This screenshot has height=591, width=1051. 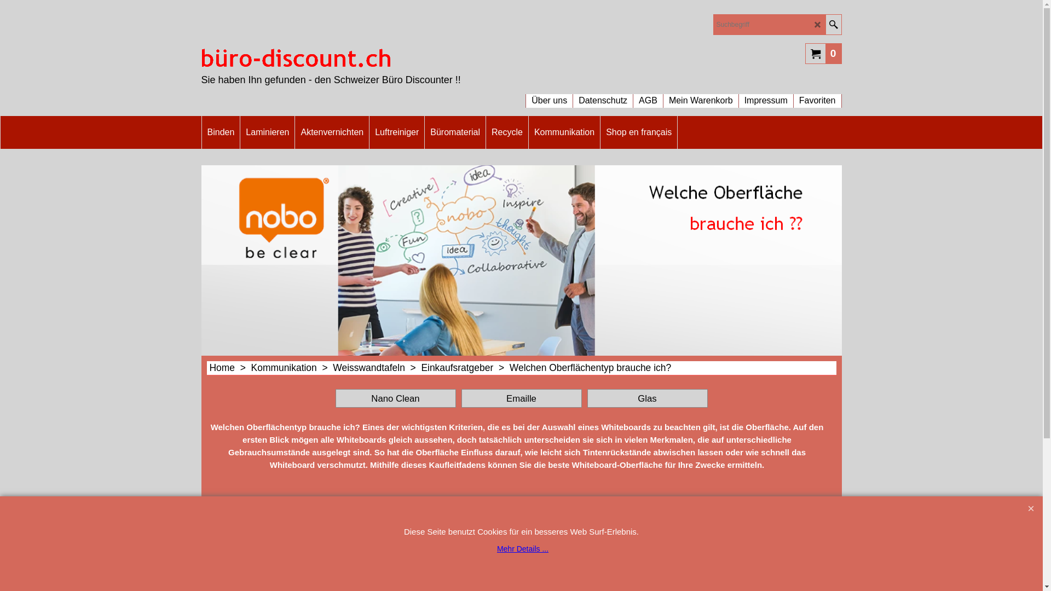 What do you see at coordinates (564, 132) in the screenshot?
I see `Kommunikation` at bounding box center [564, 132].